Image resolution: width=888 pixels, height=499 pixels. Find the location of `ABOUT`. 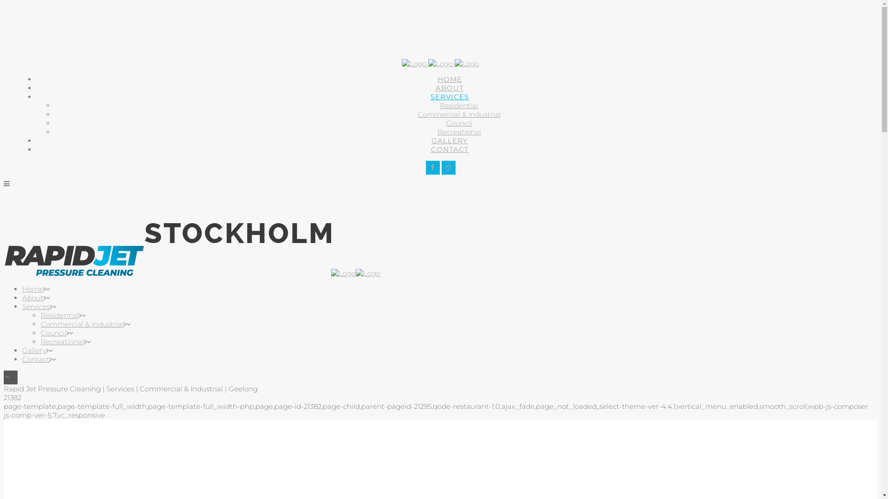

ABOUT is located at coordinates (450, 88).